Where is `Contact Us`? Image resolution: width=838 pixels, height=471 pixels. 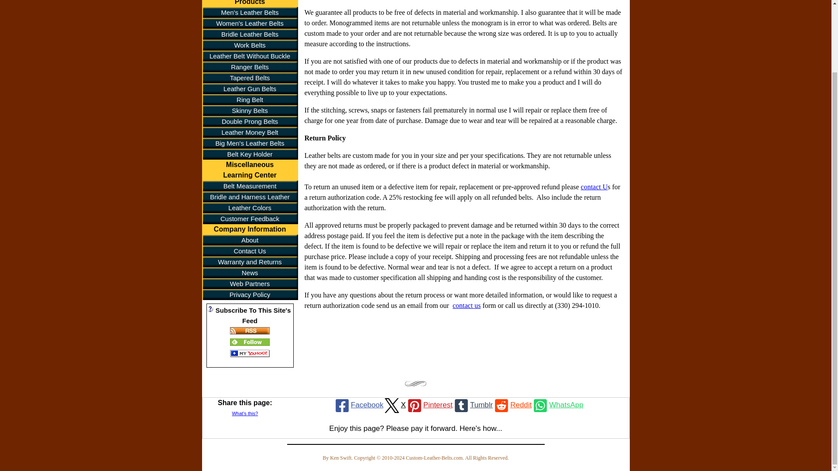
Contact Us is located at coordinates (250, 250).